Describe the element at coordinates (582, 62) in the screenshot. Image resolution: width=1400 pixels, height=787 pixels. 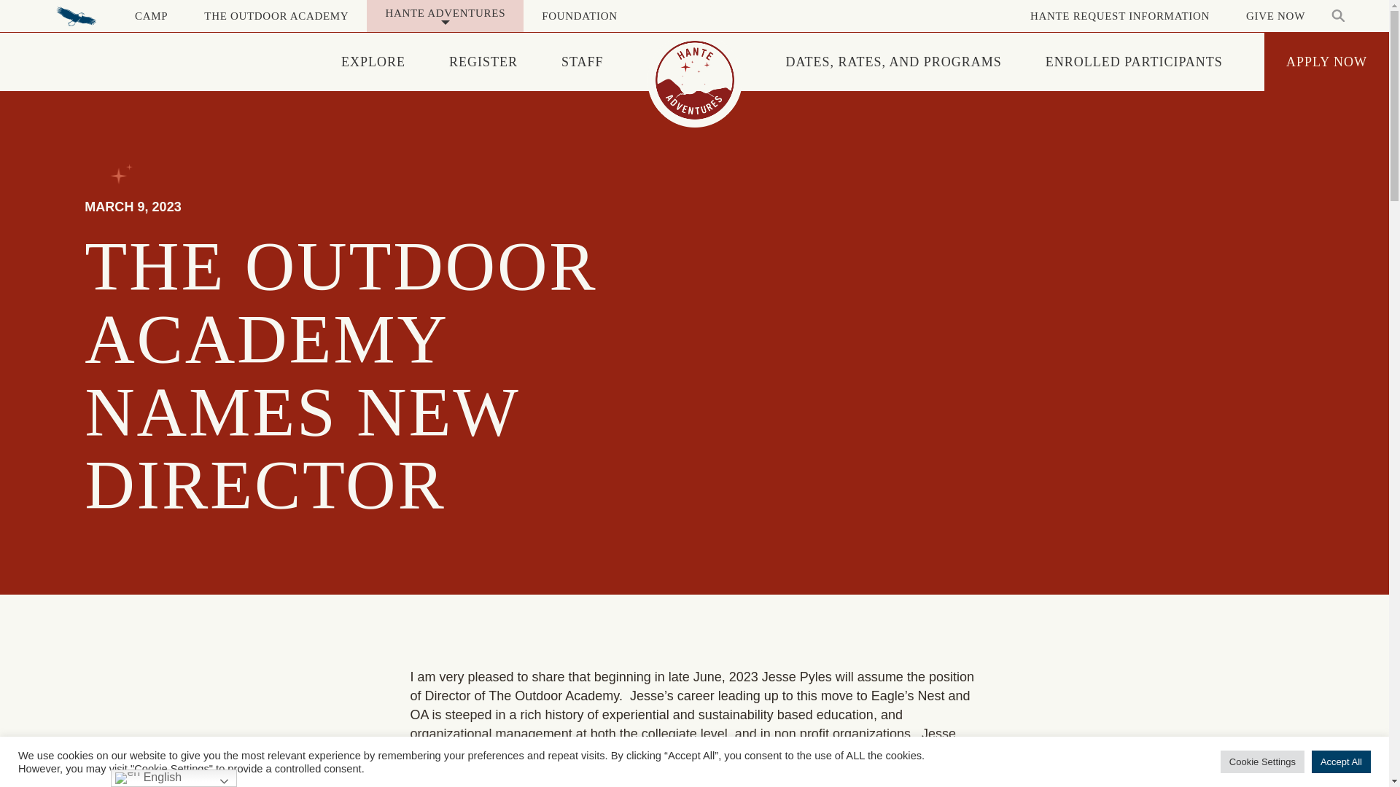
I see `STAFF` at that location.